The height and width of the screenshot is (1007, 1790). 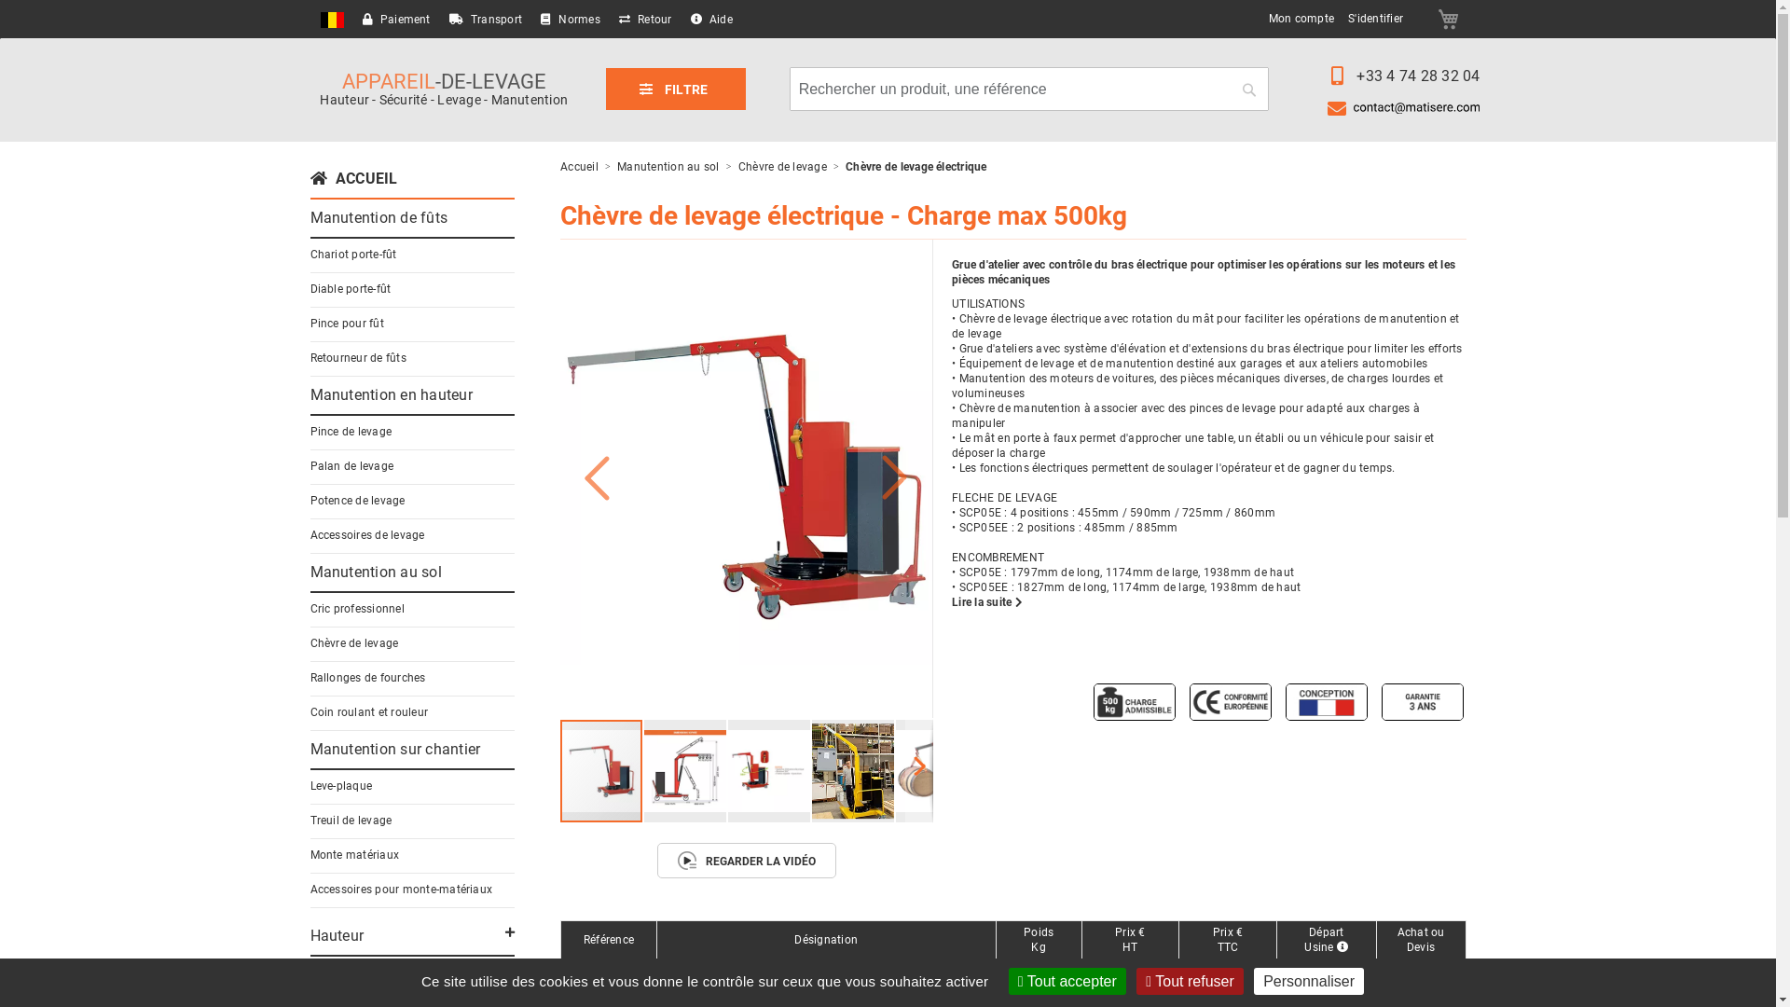 I want to click on Manutention au sol, so click(x=669, y=167).